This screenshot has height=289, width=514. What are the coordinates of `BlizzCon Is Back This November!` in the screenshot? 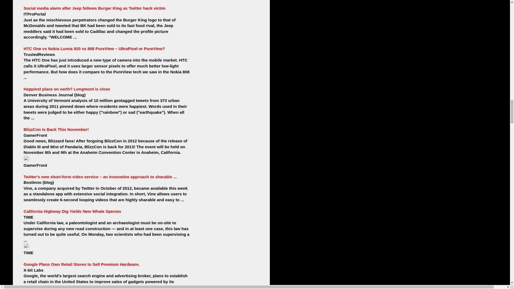 It's located at (56, 130).